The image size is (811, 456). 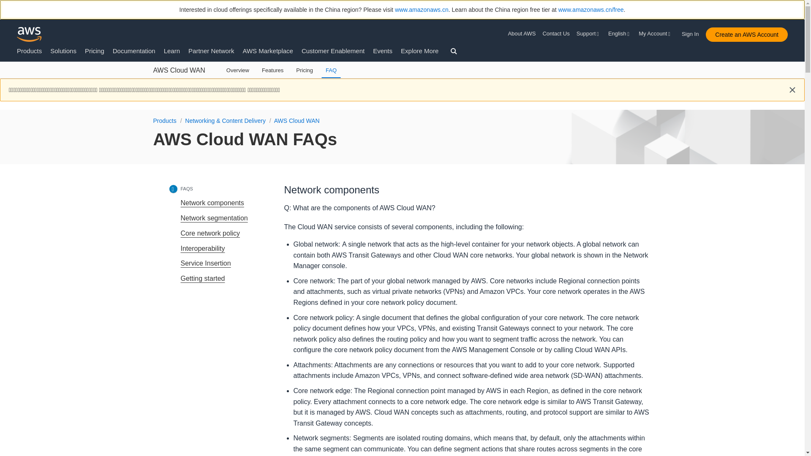 What do you see at coordinates (134, 51) in the screenshot?
I see `Documentation` at bounding box center [134, 51].